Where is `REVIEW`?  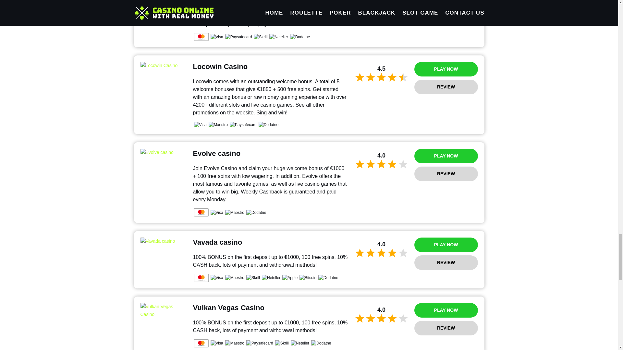 REVIEW is located at coordinates (446, 7).